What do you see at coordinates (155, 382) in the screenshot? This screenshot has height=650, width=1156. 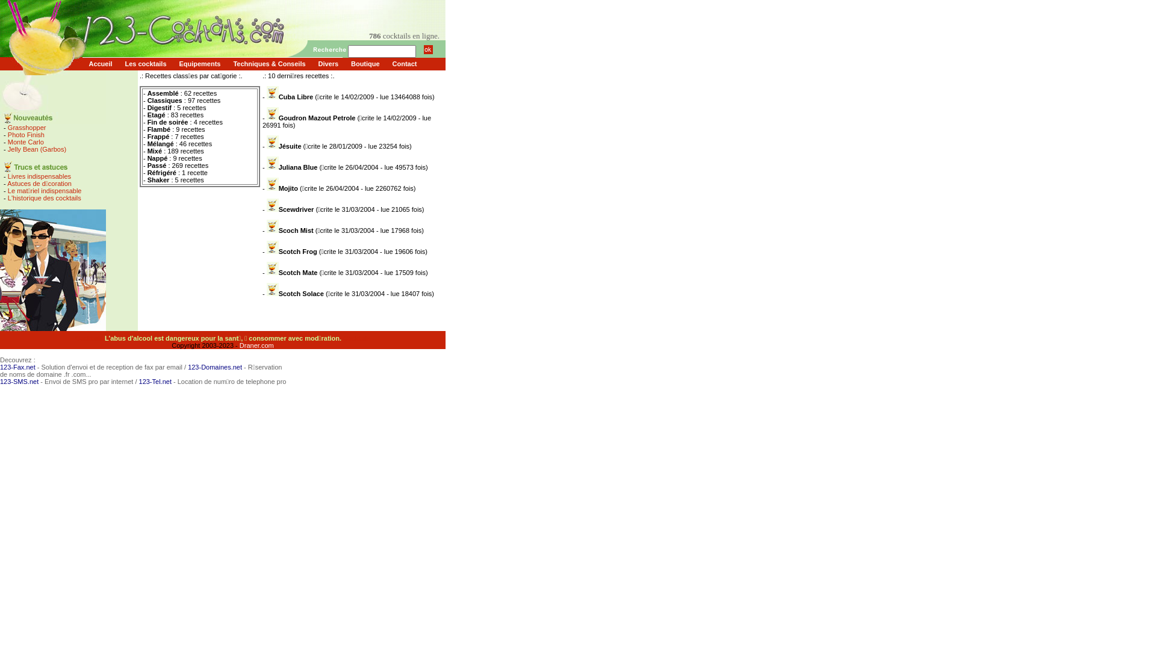 I see `123-Tel.net` at bounding box center [155, 382].